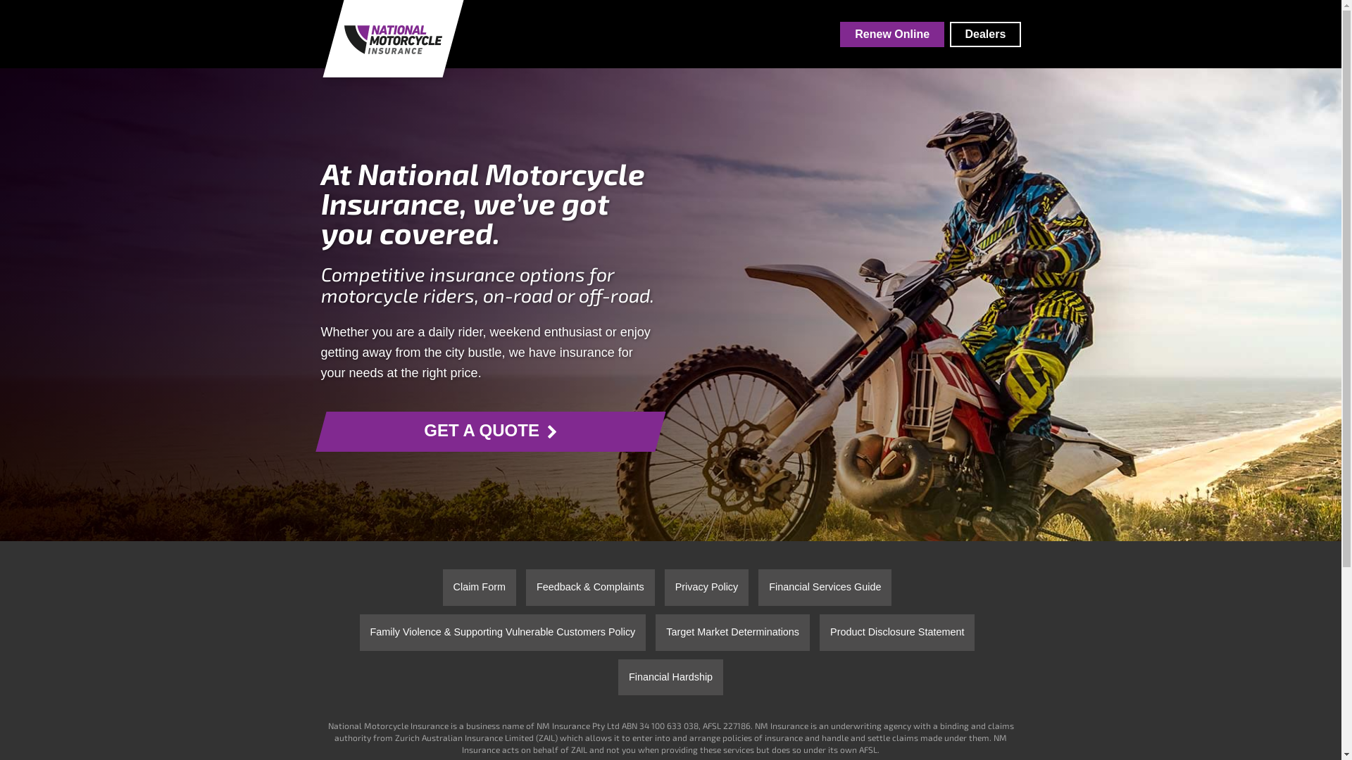 The height and width of the screenshot is (760, 1352). Describe the element at coordinates (503, 633) in the screenshot. I see `Family Violence & Supporting Vulnerable Customers Policy` at that location.